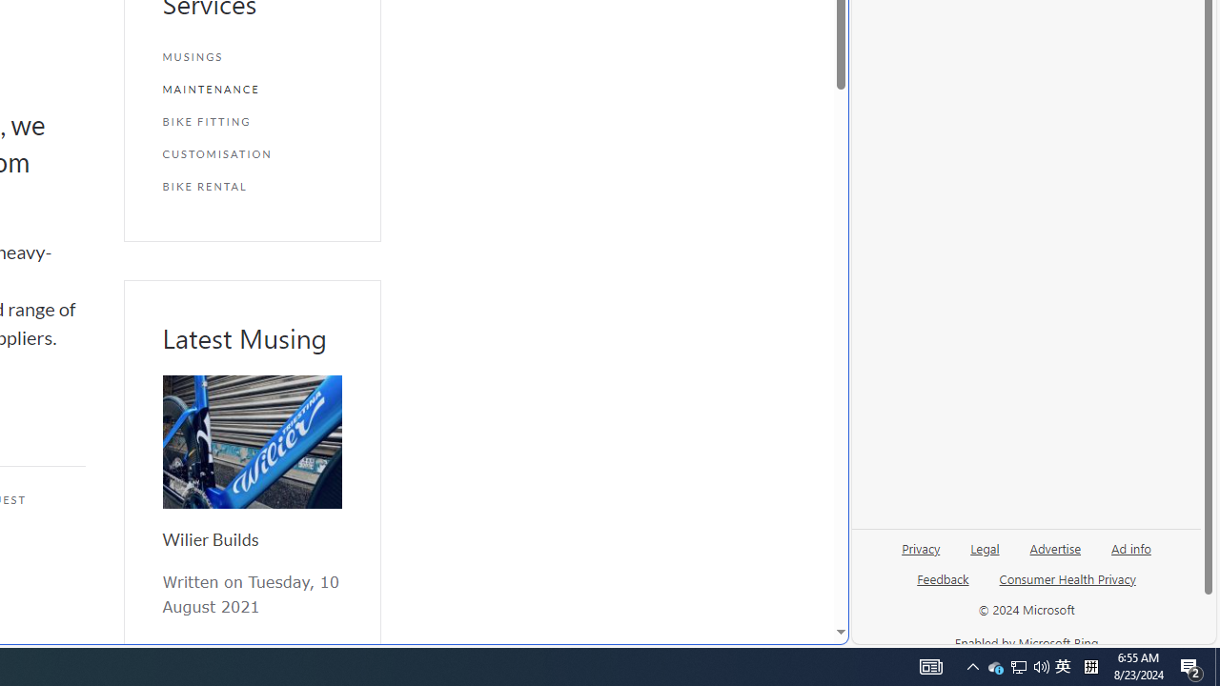 The height and width of the screenshot is (686, 1220). What do you see at coordinates (1056, 547) in the screenshot?
I see `Advertise` at bounding box center [1056, 547].